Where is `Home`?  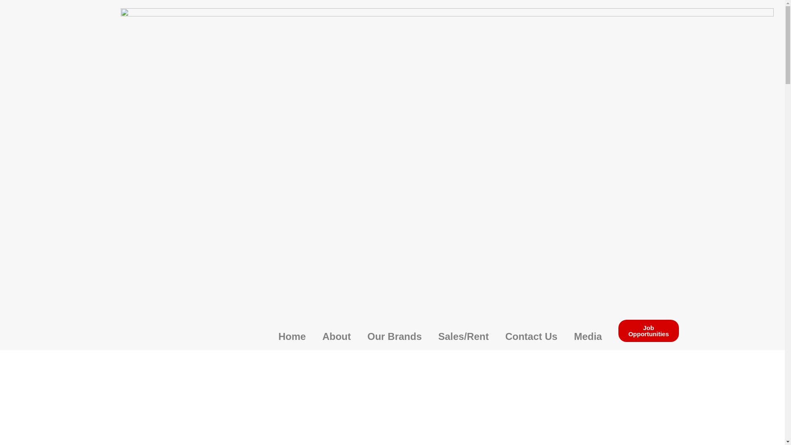 Home is located at coordinates (292, 336).